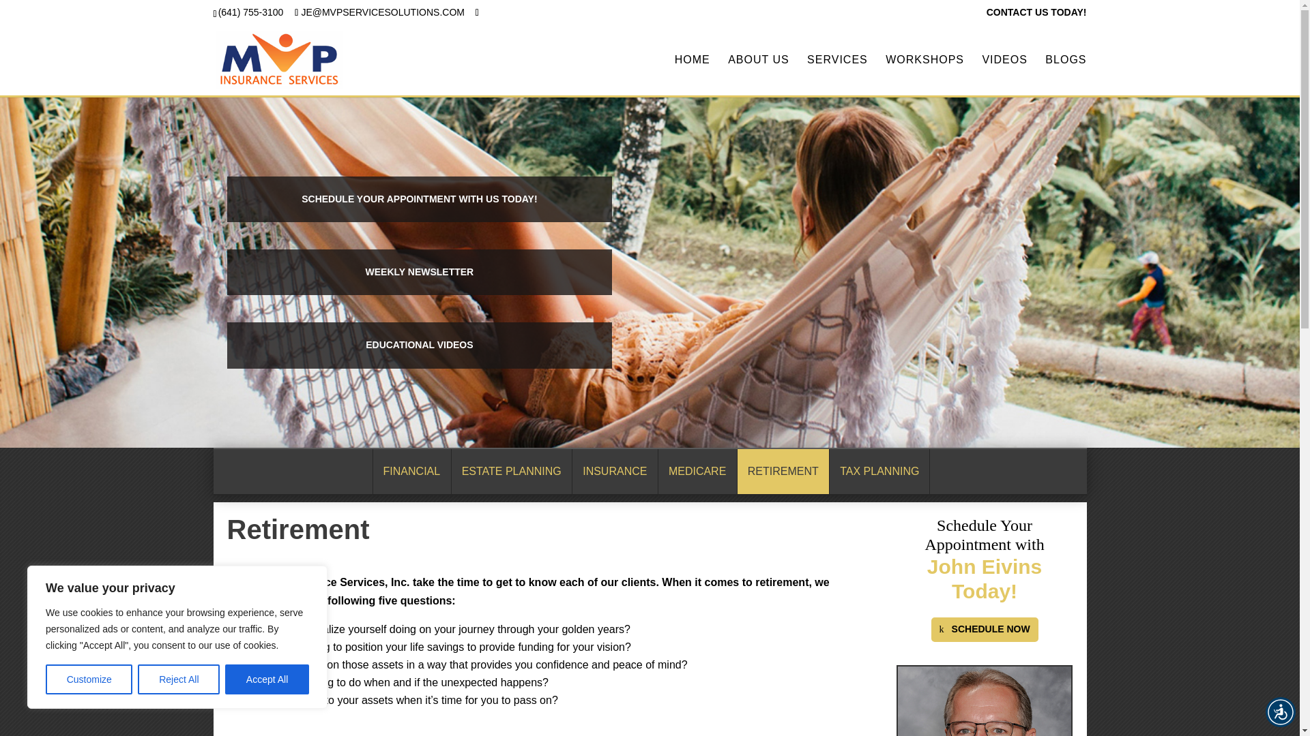 The image size is (1310, 736). I want to click on ESTATE PLANNING, so click(510, 471).